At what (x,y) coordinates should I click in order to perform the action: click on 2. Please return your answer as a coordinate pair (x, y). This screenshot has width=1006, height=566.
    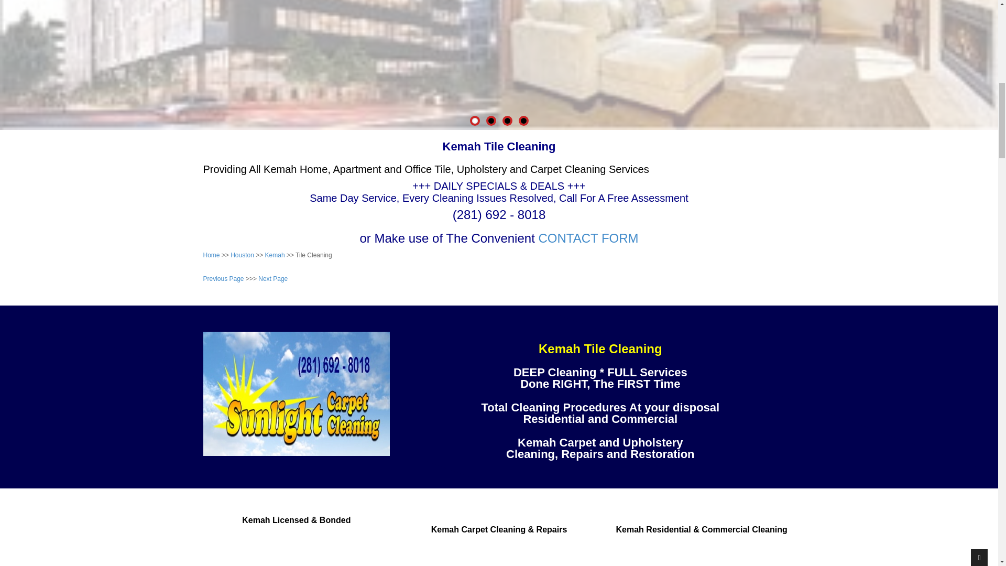
    Looking at the image, I should click on (490, 121).